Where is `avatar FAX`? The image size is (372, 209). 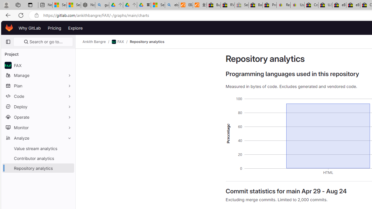 avatar FAX is located at coordinates (38, 65).